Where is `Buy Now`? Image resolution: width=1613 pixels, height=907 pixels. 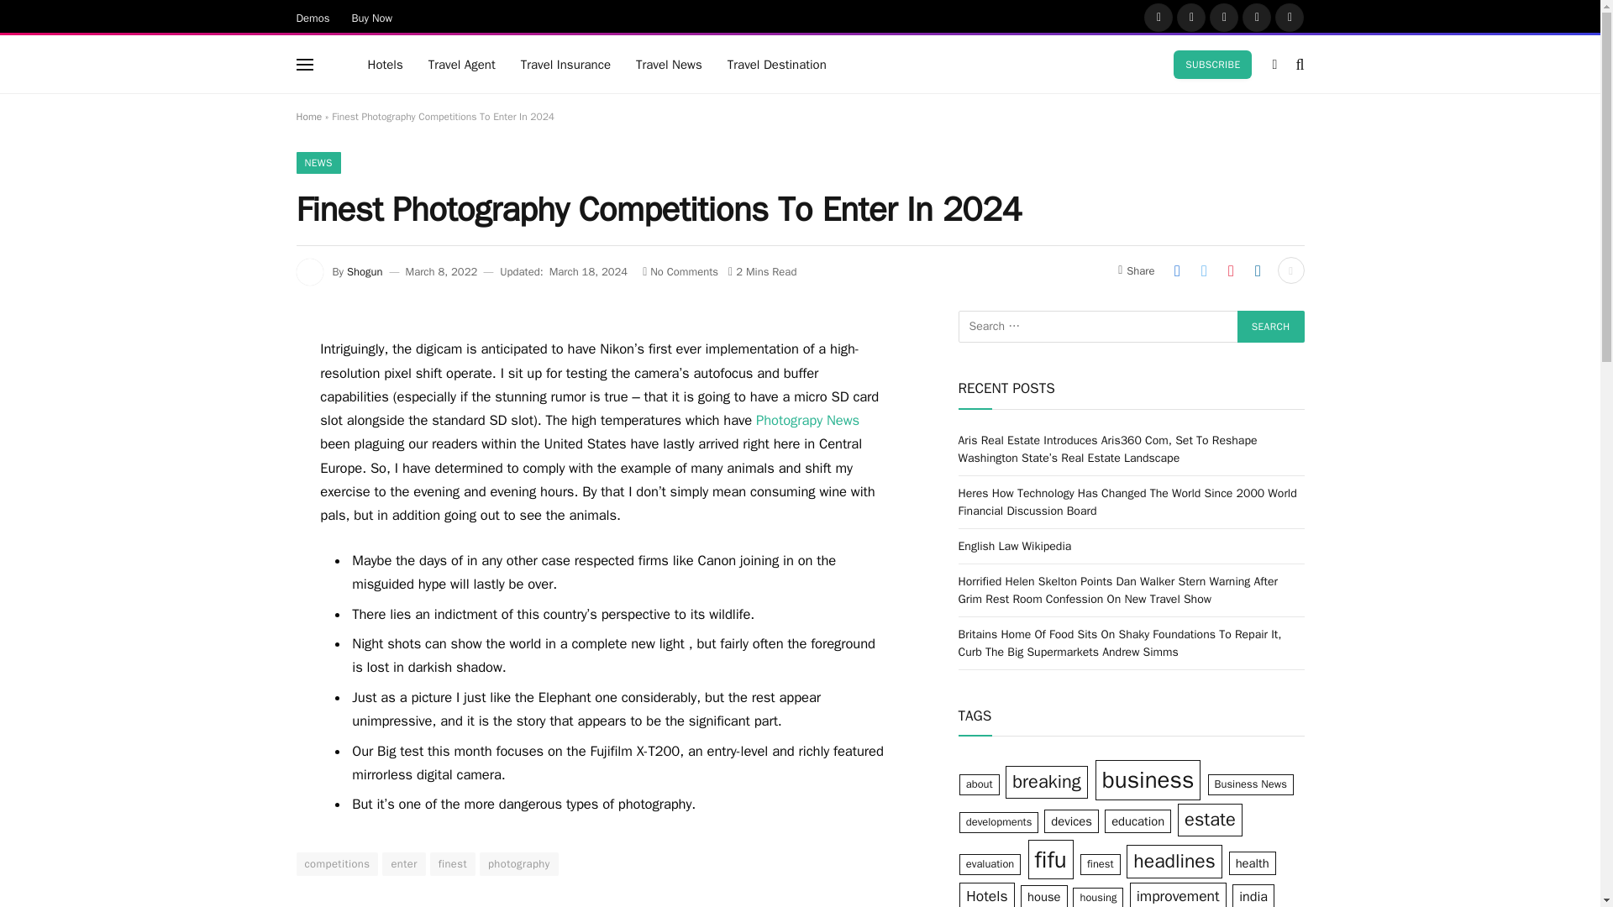
Buy Now is located at coordinates (372, 17).